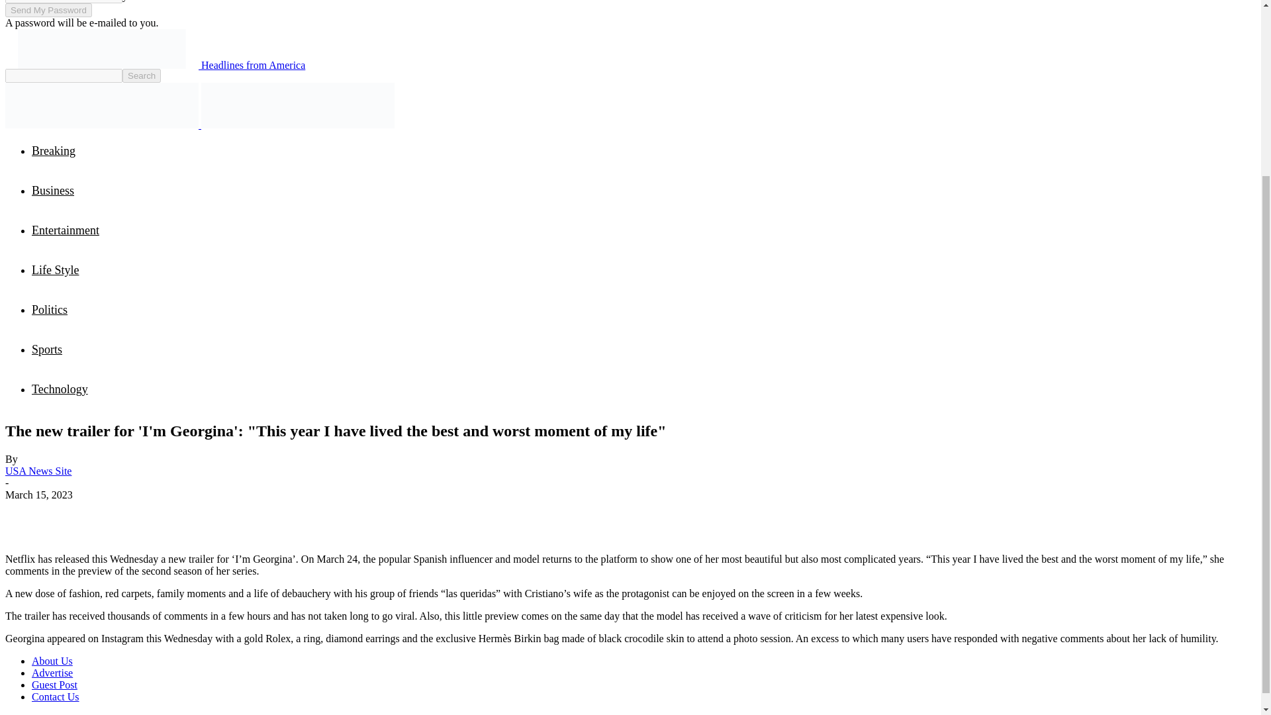  What do you see at coordinates (65, 230) in the screenshot?
I see `Entertainment` at bounding box center [65, 230].